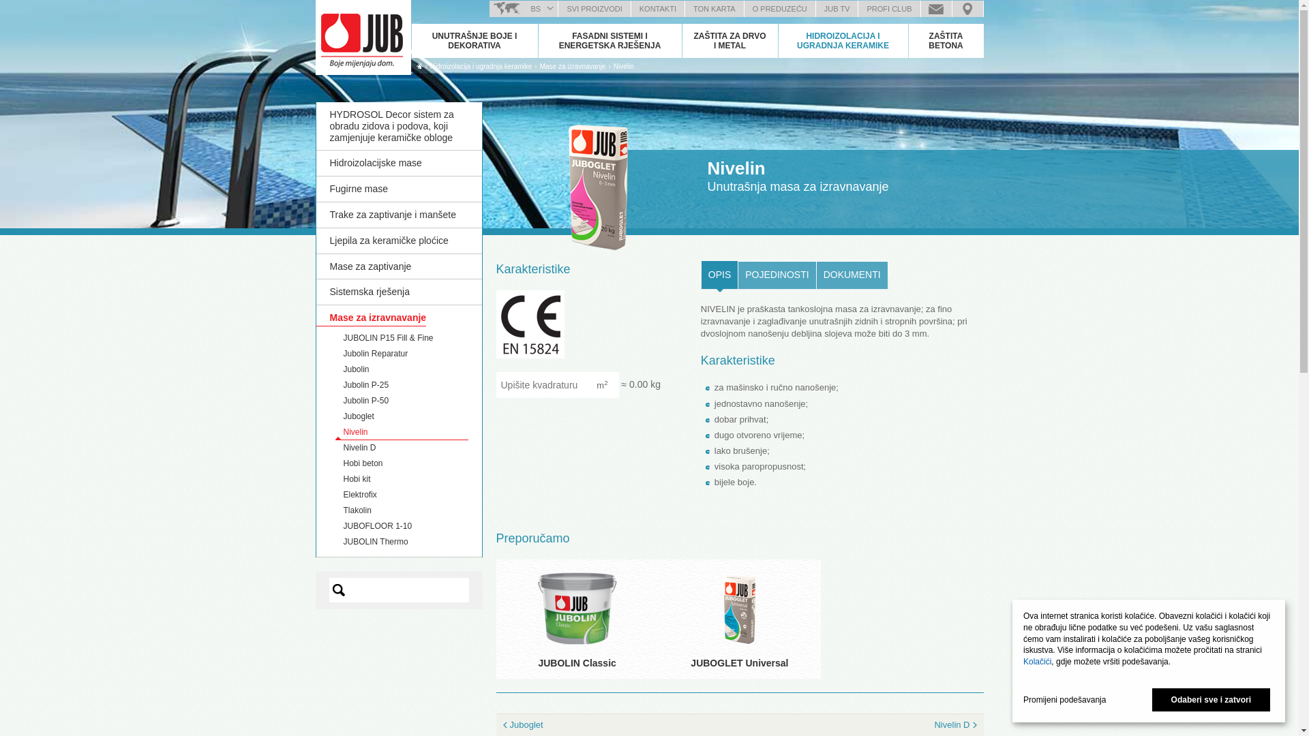  Describe the element at coordinates (360, 448) in the screenshot. I see `Nivelin D` at that location.